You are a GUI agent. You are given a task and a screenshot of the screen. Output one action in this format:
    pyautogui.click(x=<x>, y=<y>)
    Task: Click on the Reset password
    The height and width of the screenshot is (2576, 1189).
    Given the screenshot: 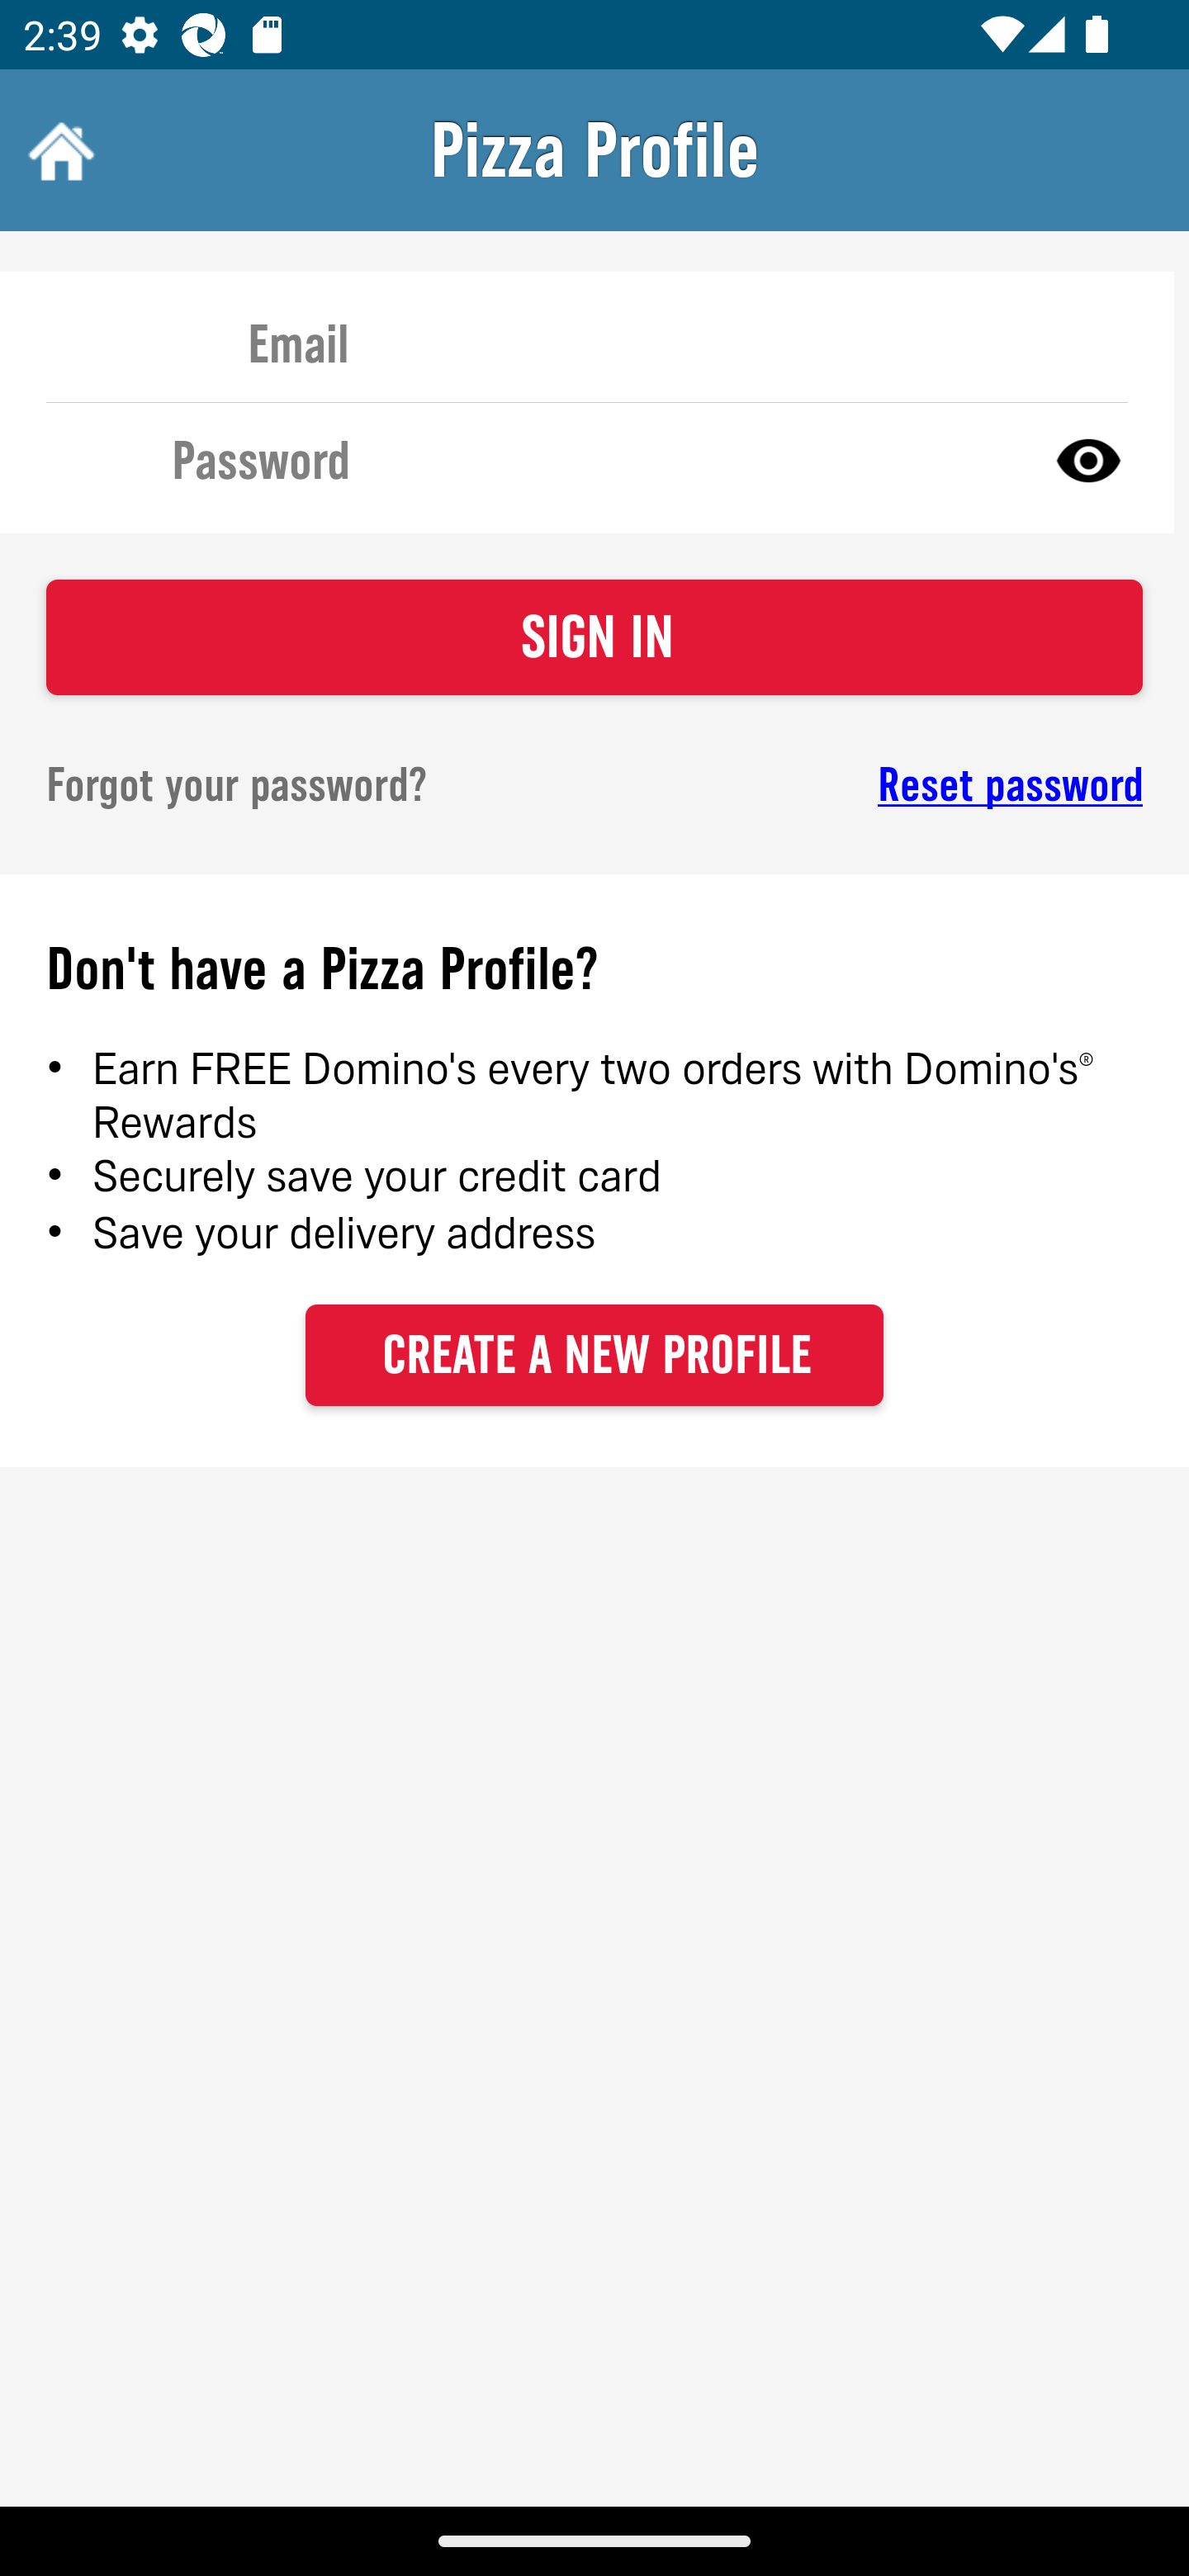 What is the action you would take?
    pyautogui.click(x=897, y=785)
    